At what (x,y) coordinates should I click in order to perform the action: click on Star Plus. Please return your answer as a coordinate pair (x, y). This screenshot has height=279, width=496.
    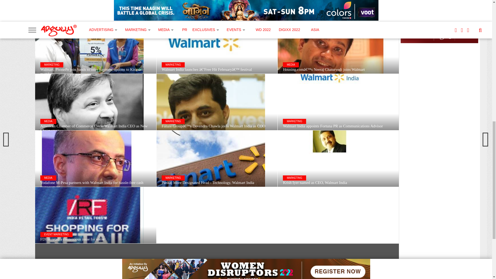
    Looking at the image, I should click on (233, 277).